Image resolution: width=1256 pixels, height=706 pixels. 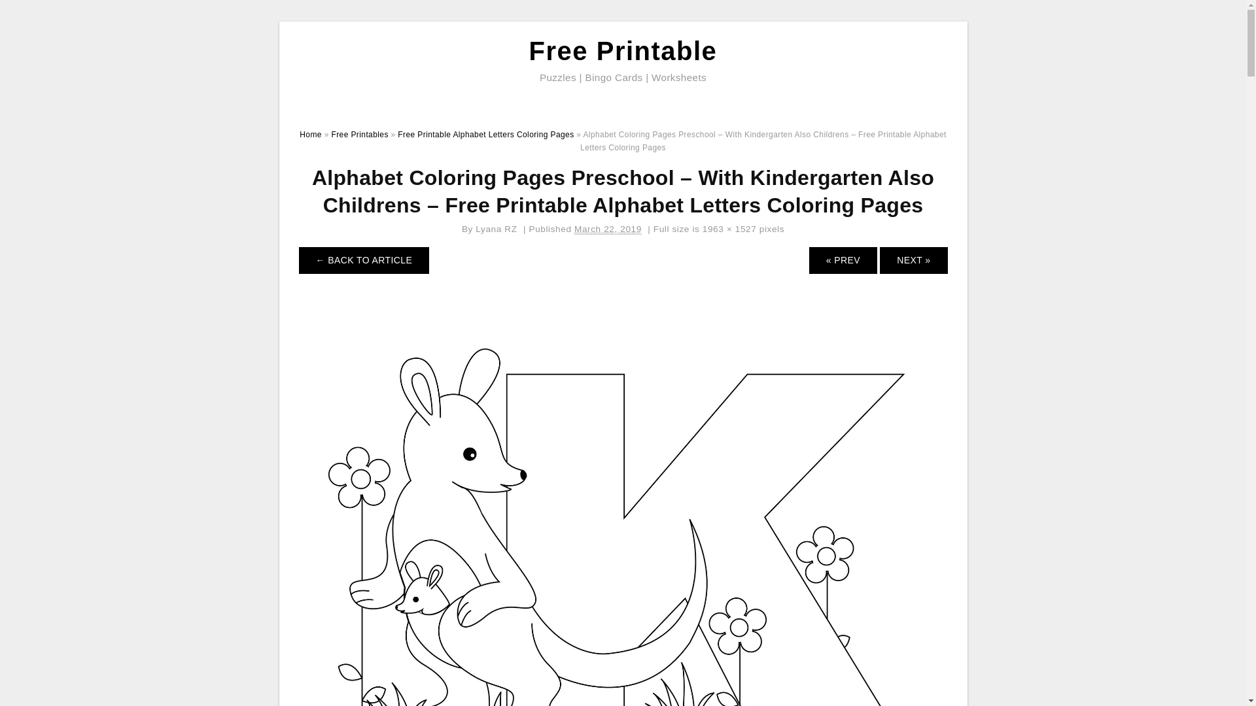 I want to click on Return to Free Printable Alphabet Letters Coloring Pages, so click(x=364, y=260).